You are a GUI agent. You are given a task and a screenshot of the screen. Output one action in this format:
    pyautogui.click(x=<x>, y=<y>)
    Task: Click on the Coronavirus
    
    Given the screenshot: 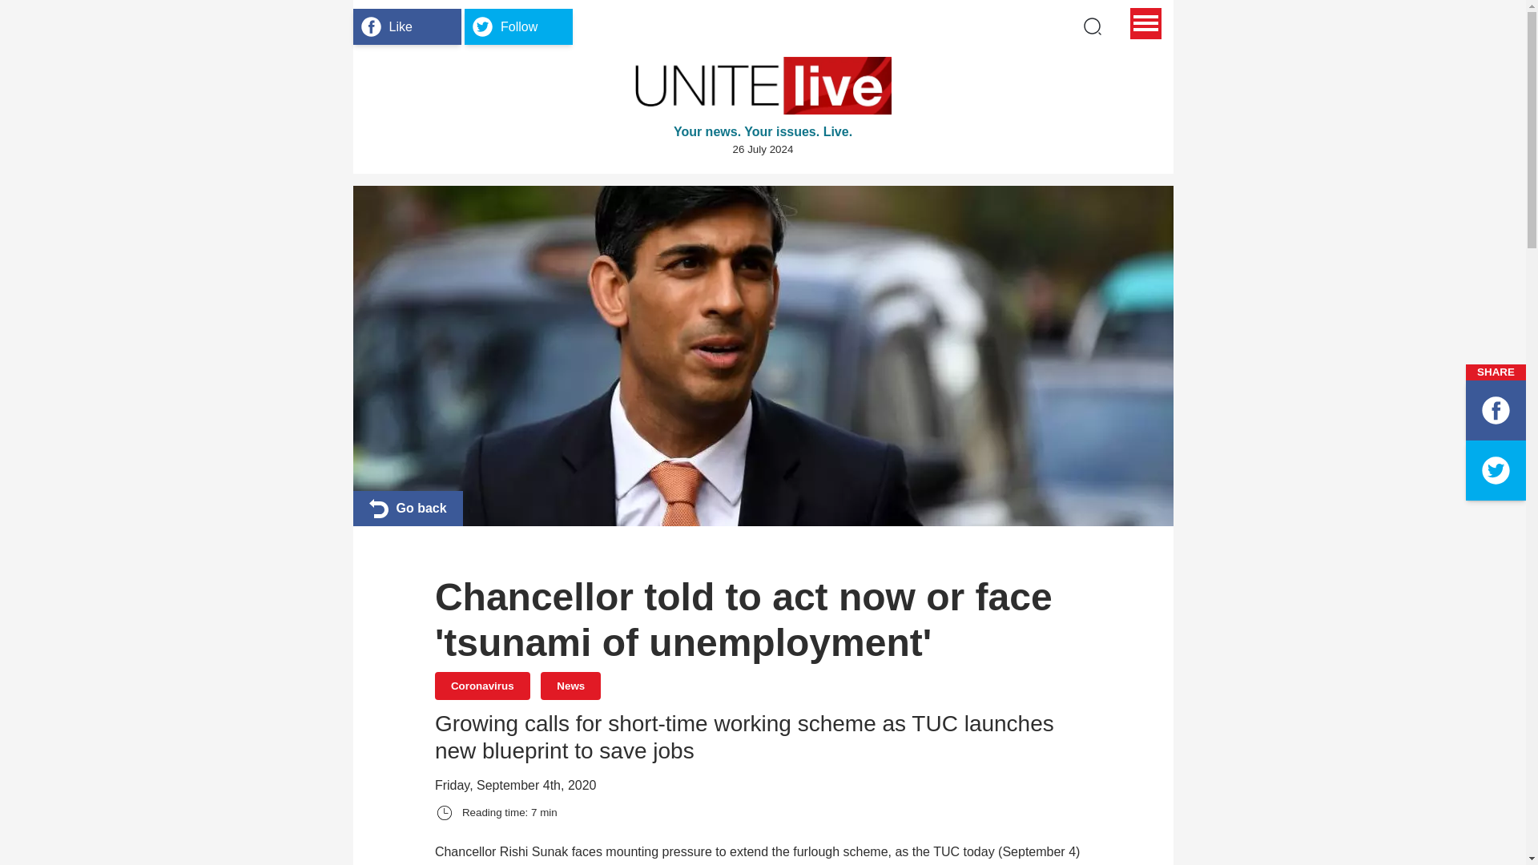 What is the action you would take?
    pyautogui.click(x=482, y=686)
    